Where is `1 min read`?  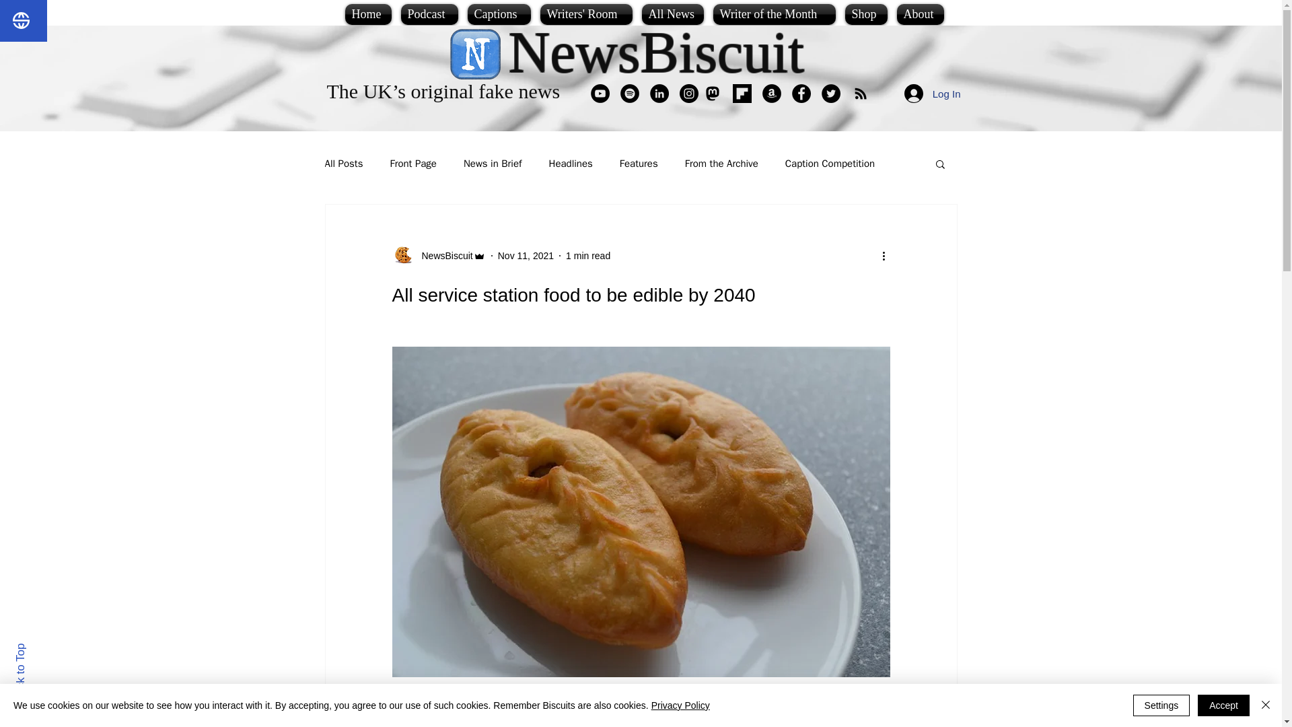
1 min read is located at coordinates (587, 255).